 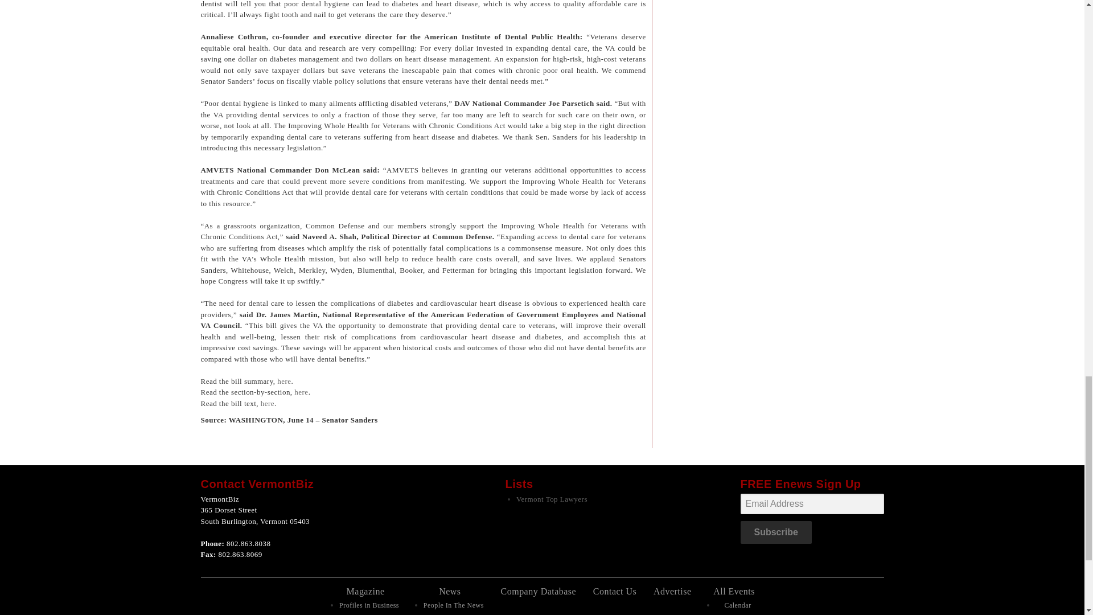 What do you see at coordinates (365, 591) in the screenshot?
I see `Magazine` at bounding box center [365, 591].